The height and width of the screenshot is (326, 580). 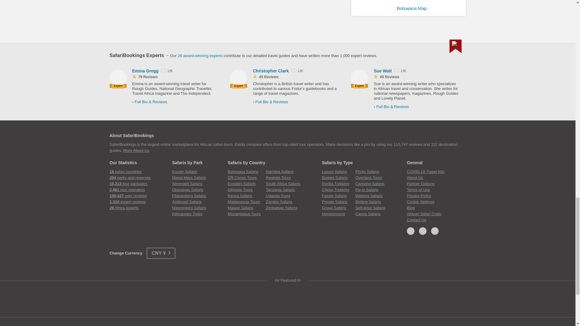 What do you see at coordinates (163, 70) in the screenshot?
I see `United Kingdom` at bounding box center [163, 70].